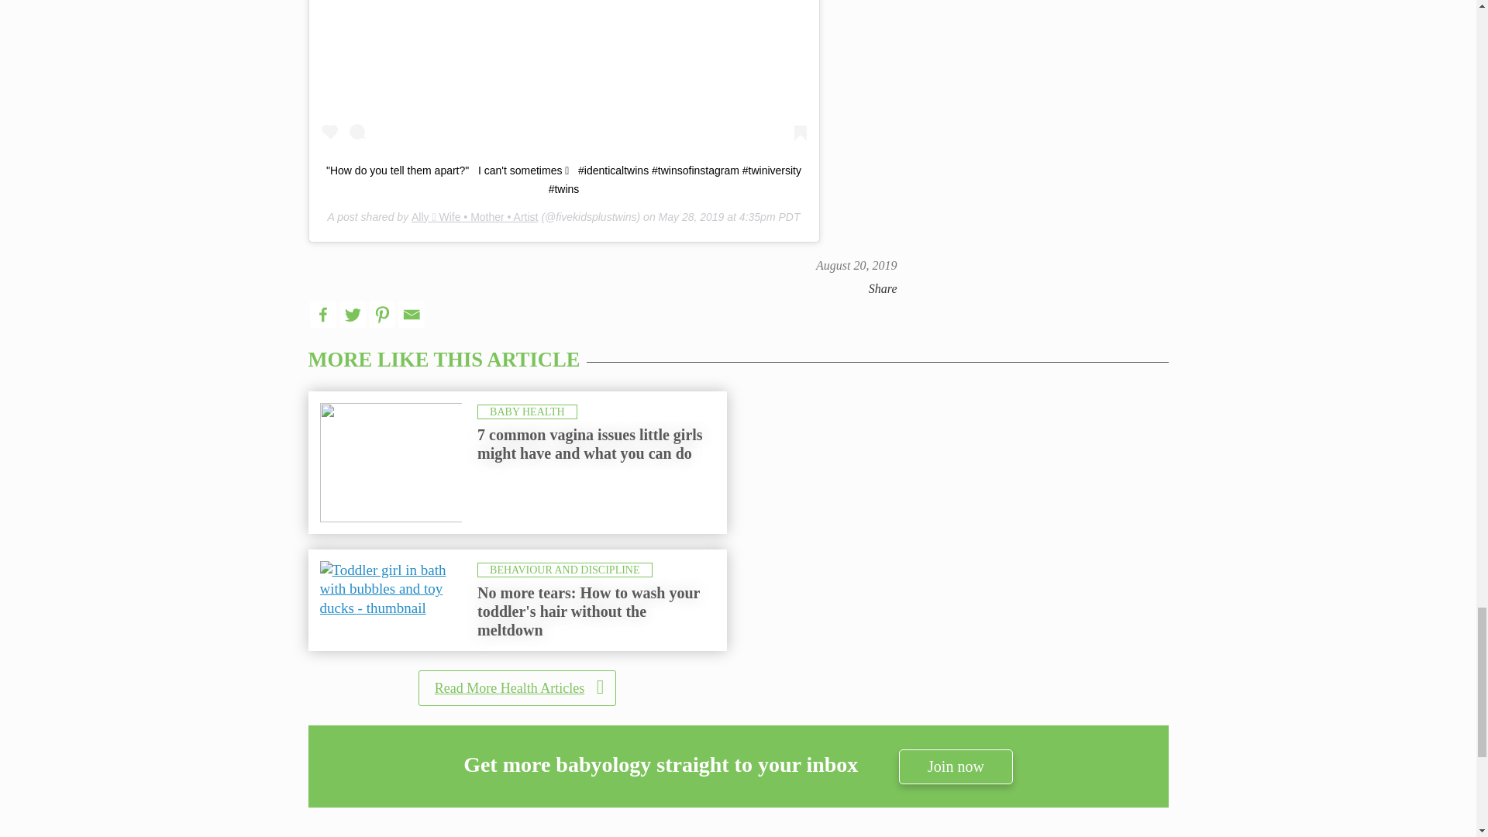 The image size is (1488, 837). Describe the element at coordinates (856, 265) in the screenshot. I see `1:35 pm` at that location.